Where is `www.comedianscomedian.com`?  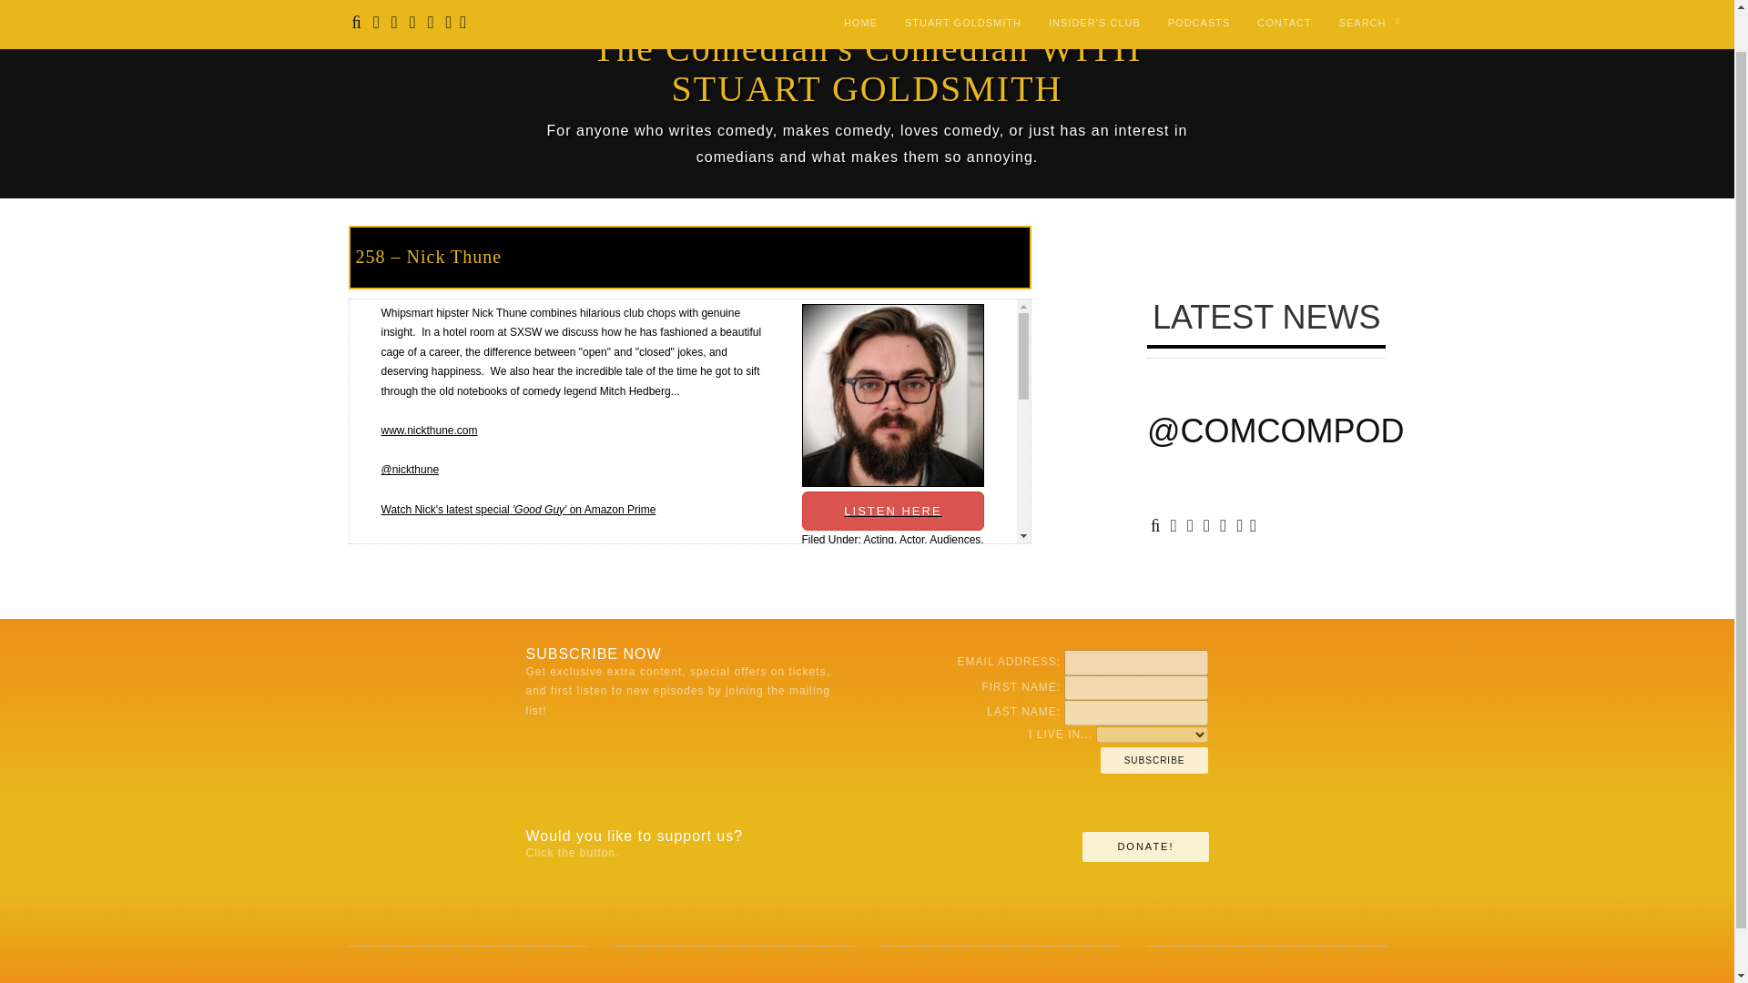
www.comedianscomedian.com is located at coordinates (455, 764).